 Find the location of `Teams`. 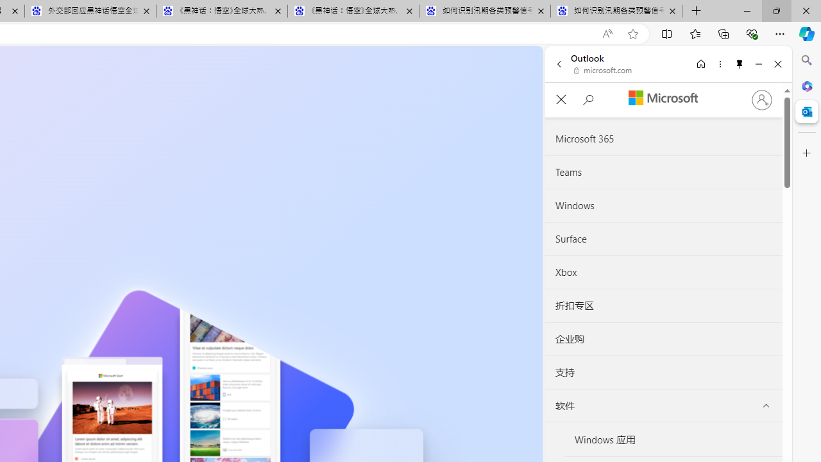

Teams is located at coordinates (663, 173).